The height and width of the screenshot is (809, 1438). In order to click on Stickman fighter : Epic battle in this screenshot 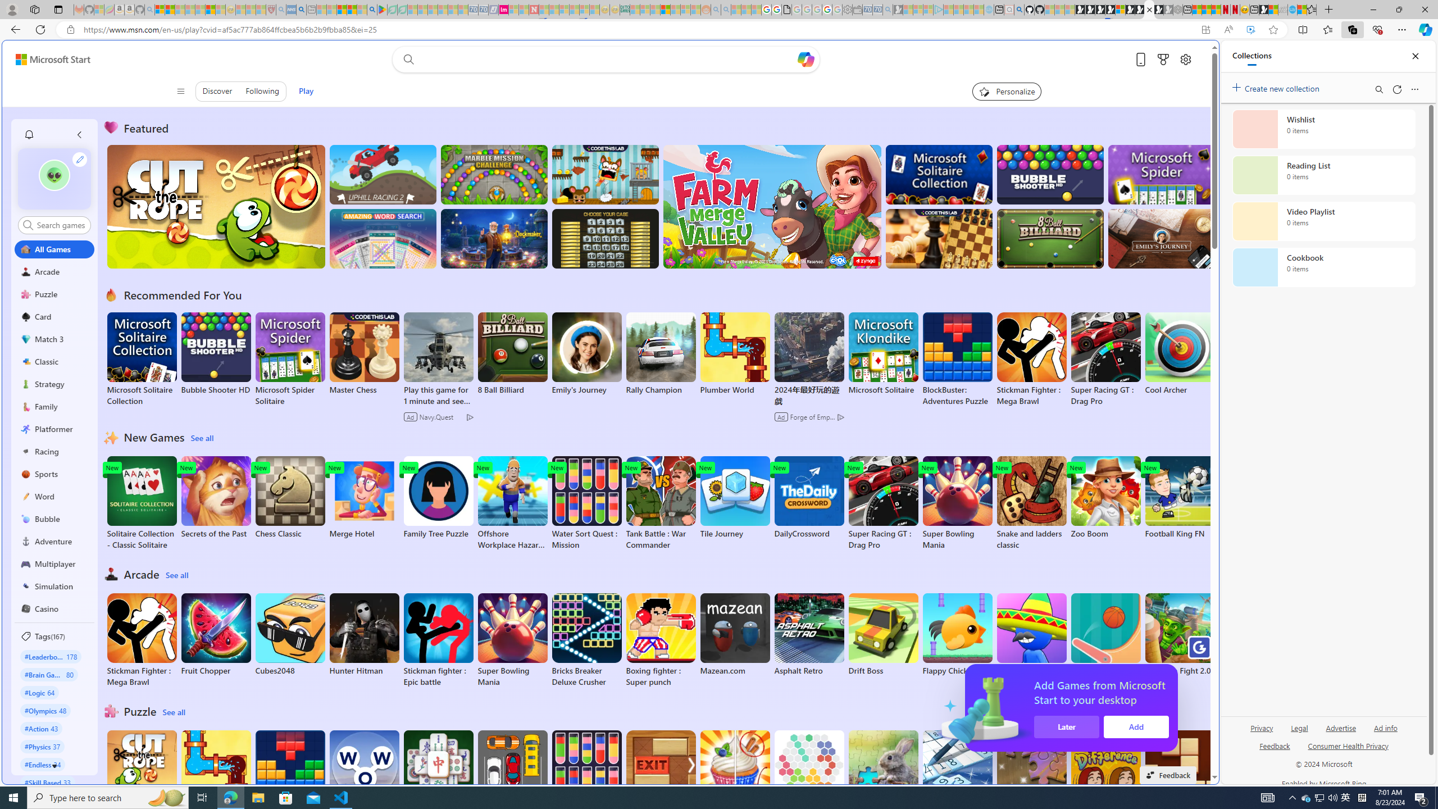, I will do `click(438, 640)`.